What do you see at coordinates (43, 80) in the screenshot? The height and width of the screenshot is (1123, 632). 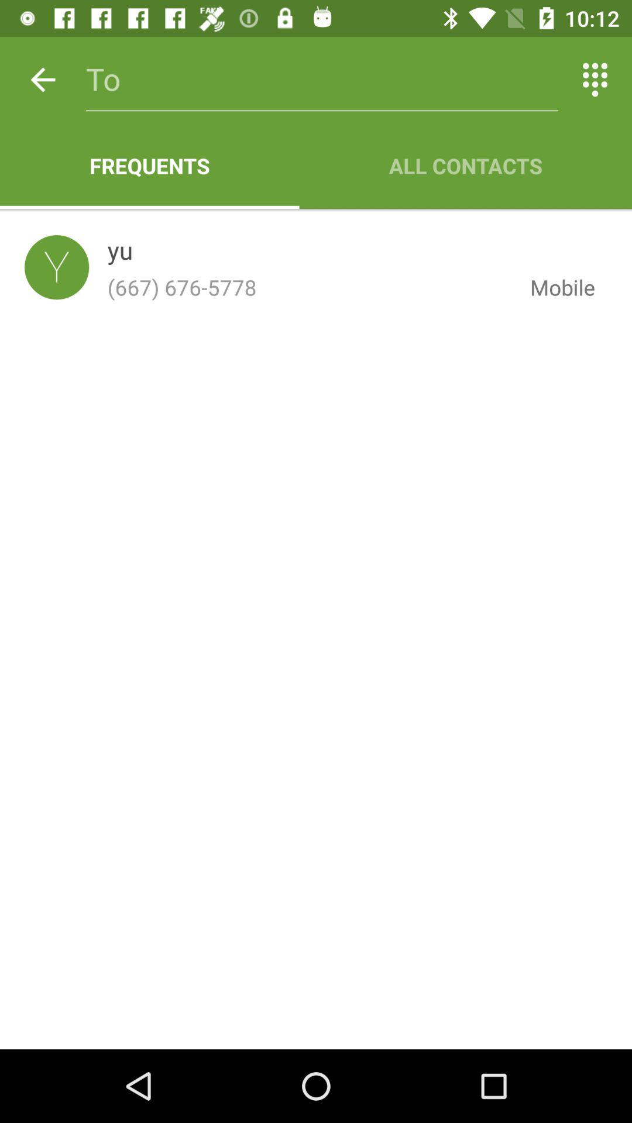 I see `launch app above the frequents item` at bounding box center [43, 80].